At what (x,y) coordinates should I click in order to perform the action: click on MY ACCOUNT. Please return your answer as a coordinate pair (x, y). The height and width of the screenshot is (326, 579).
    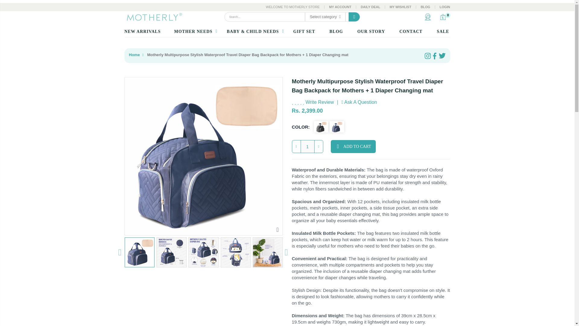
    Looking at the image, I should click on (340, 7).